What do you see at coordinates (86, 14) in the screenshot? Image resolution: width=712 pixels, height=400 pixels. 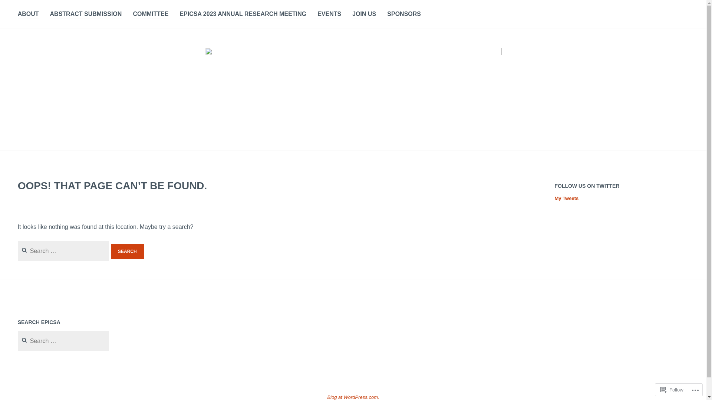 I see `ABSTRACT SUBMISSION` at bounding box center [86, 14].